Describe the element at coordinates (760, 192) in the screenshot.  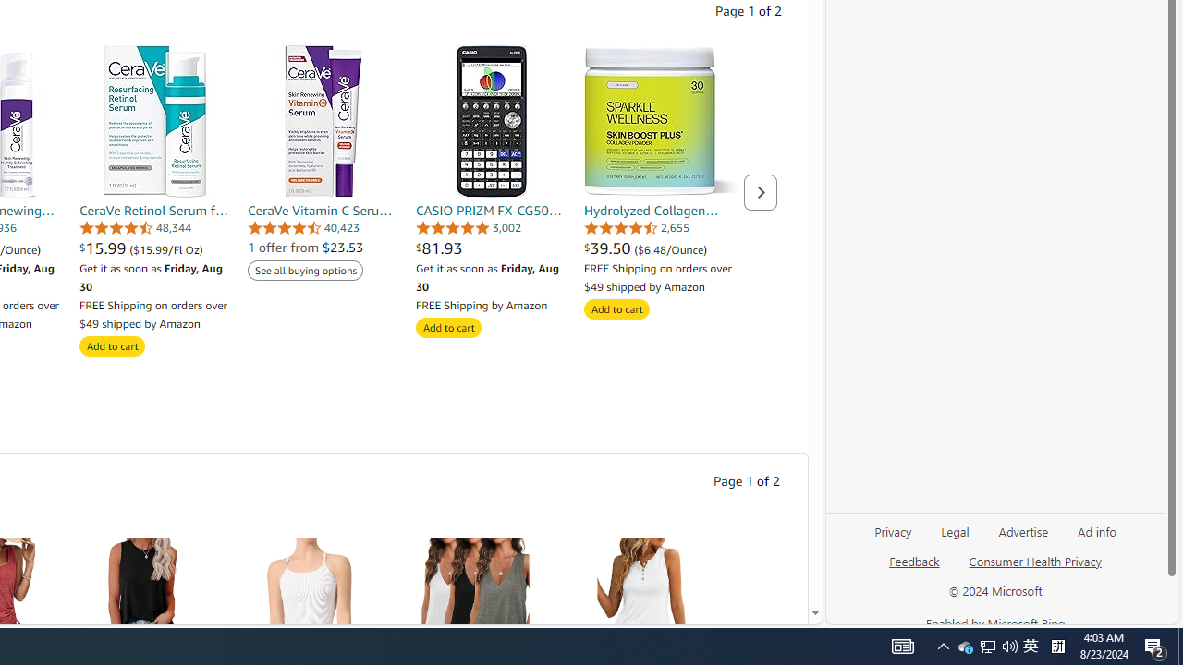
I see `Next page` at that location.